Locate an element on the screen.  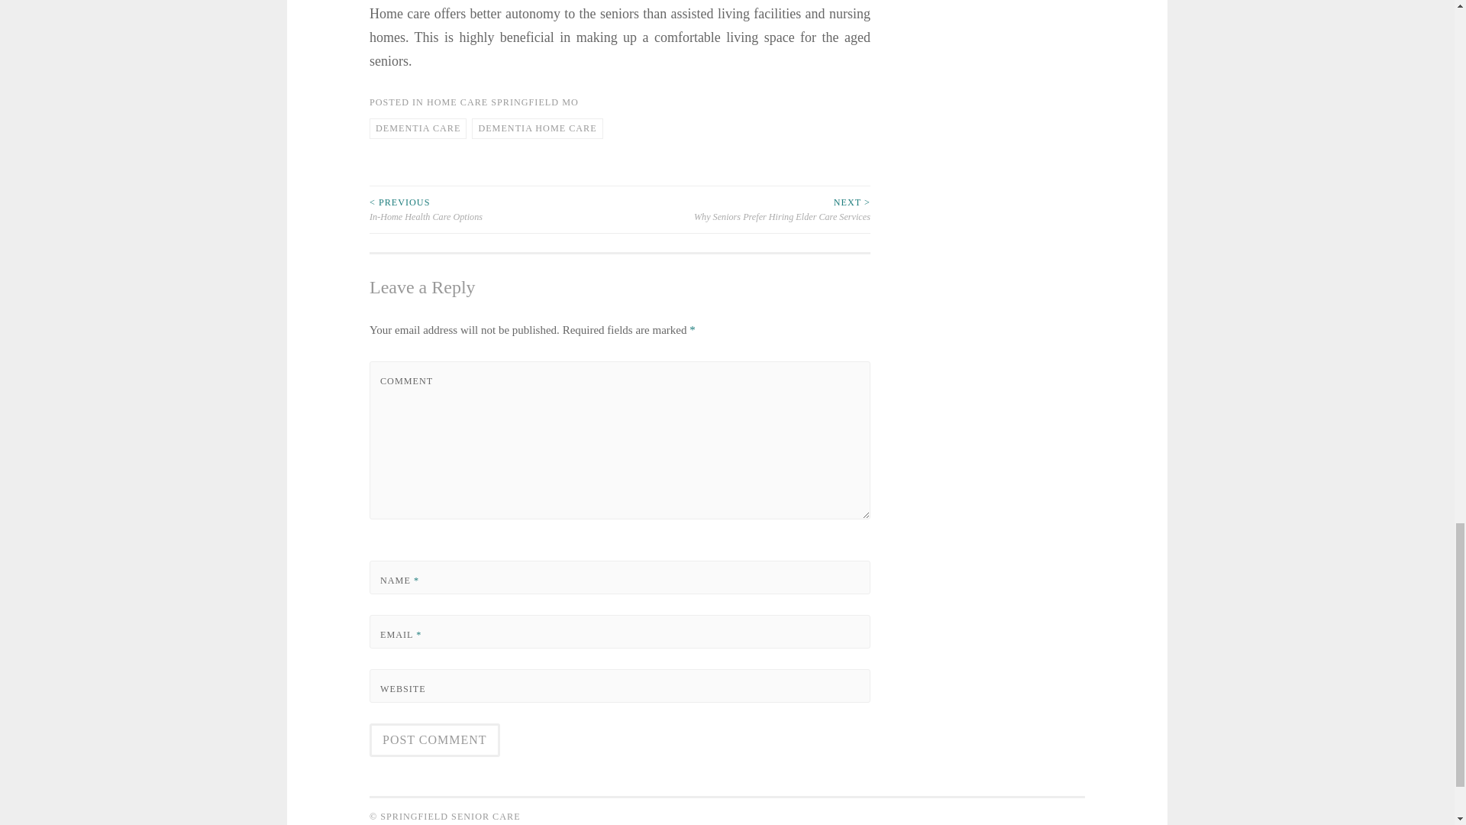
DEMENTIA HOME CARE is located at coordinates (538, 128).